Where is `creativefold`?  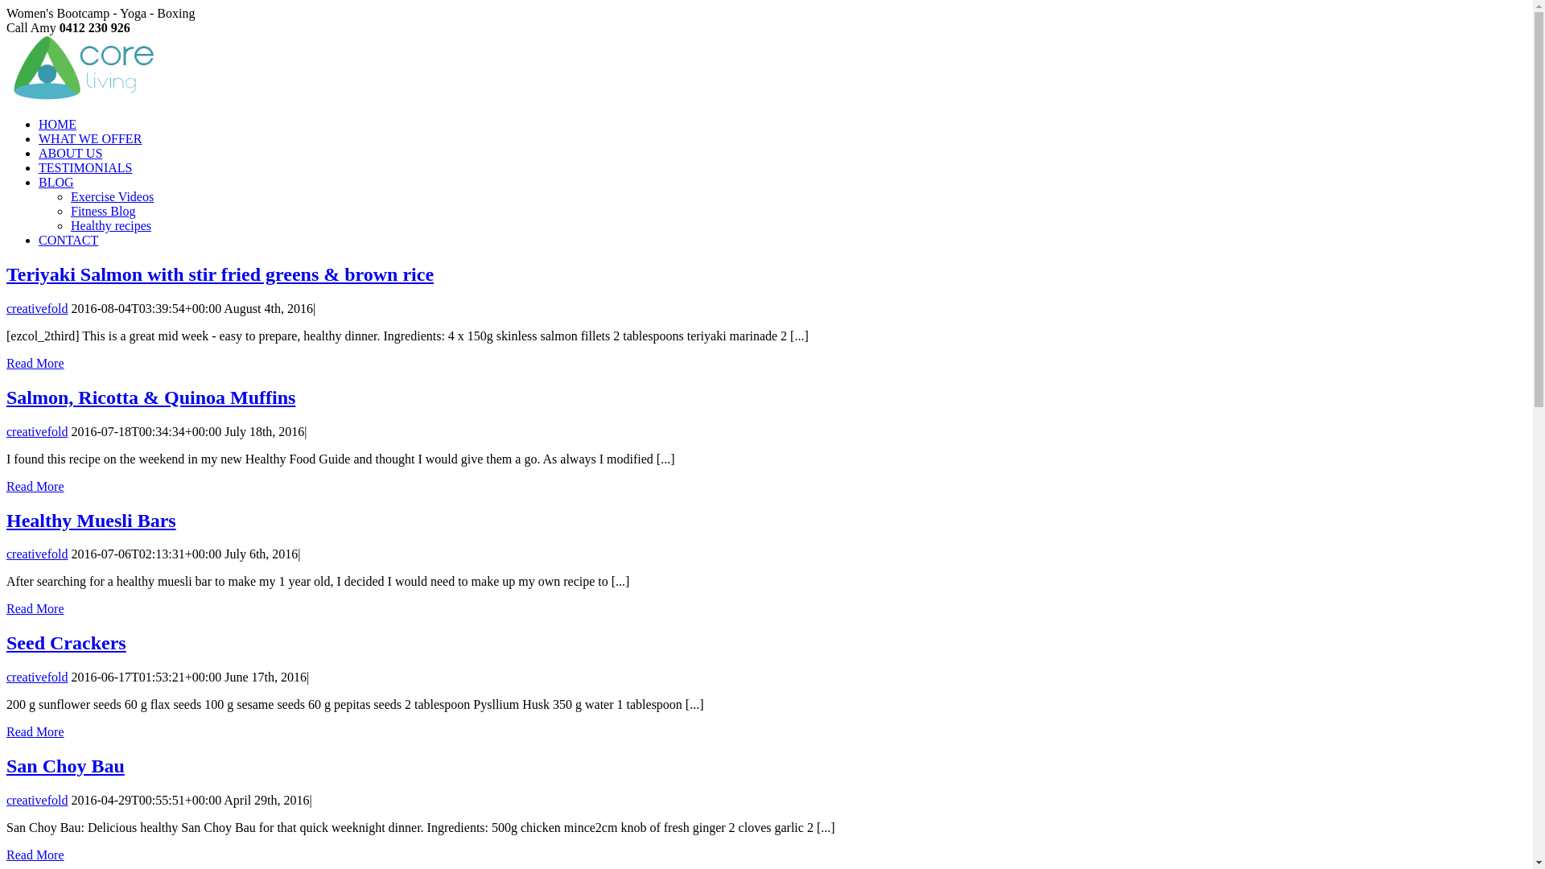
creativefold is located at coordinates (37, 431).